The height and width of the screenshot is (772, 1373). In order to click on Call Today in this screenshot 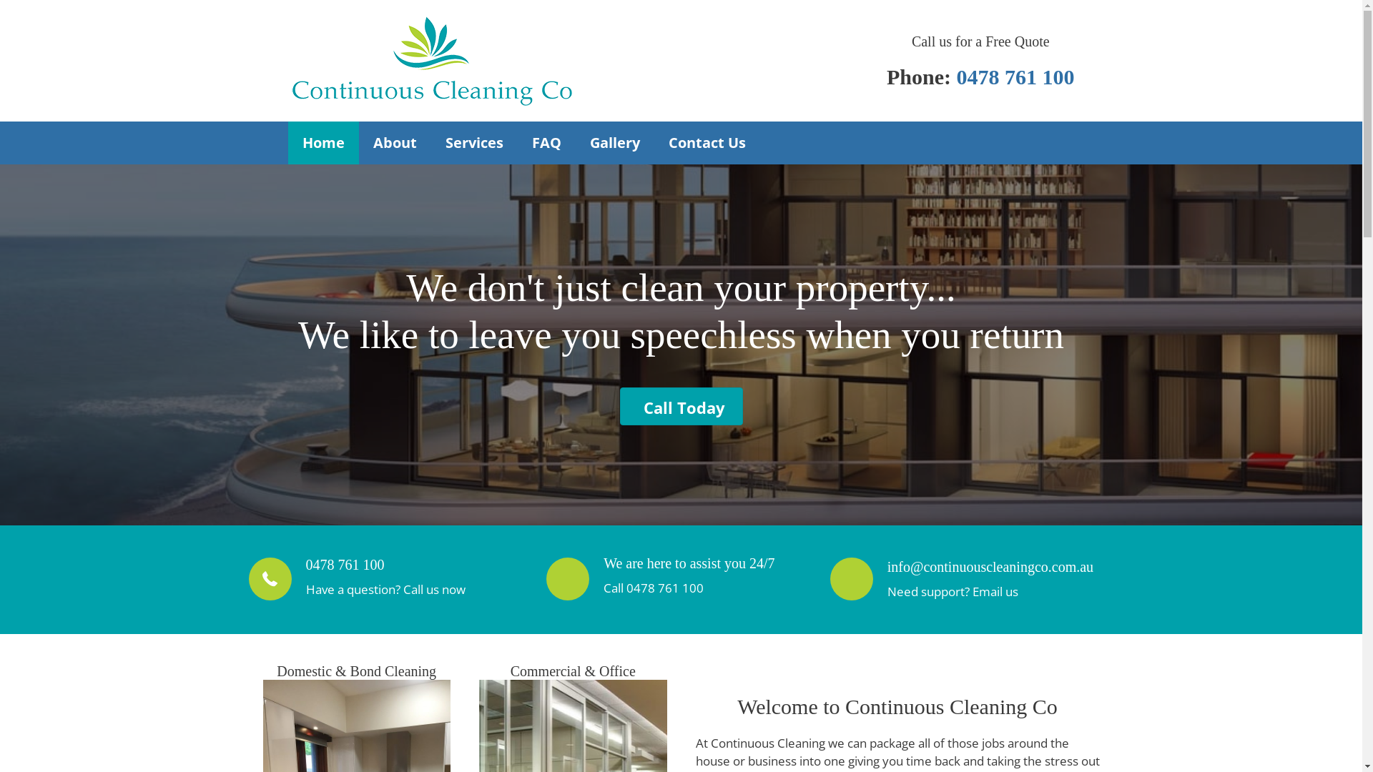, I will do `click(681, 406)`.